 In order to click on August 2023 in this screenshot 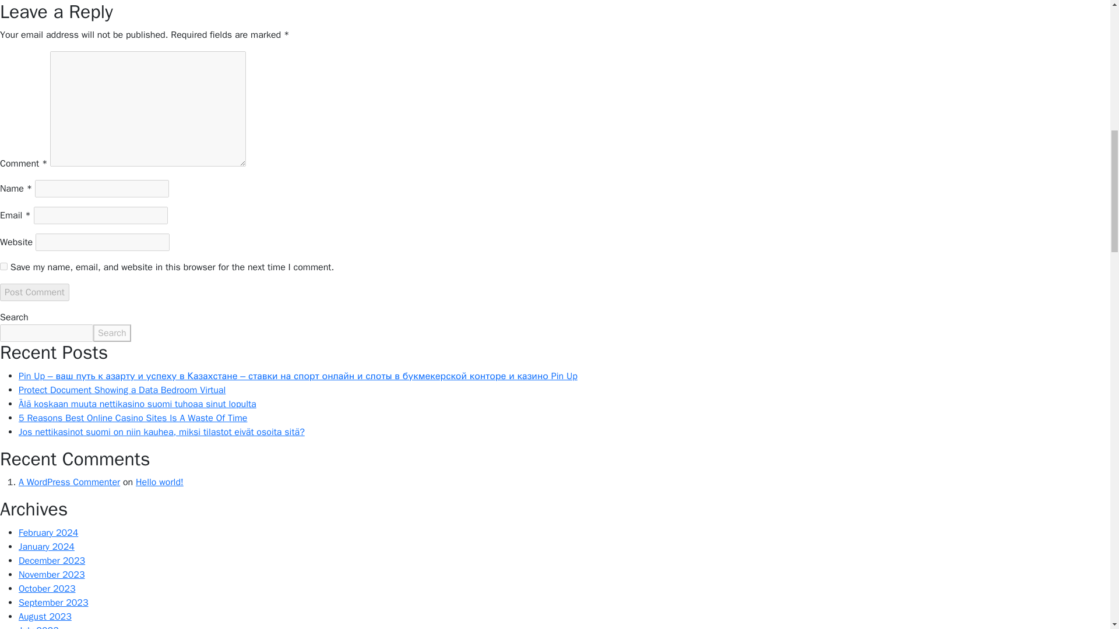, I will do `click(45, 616)`.